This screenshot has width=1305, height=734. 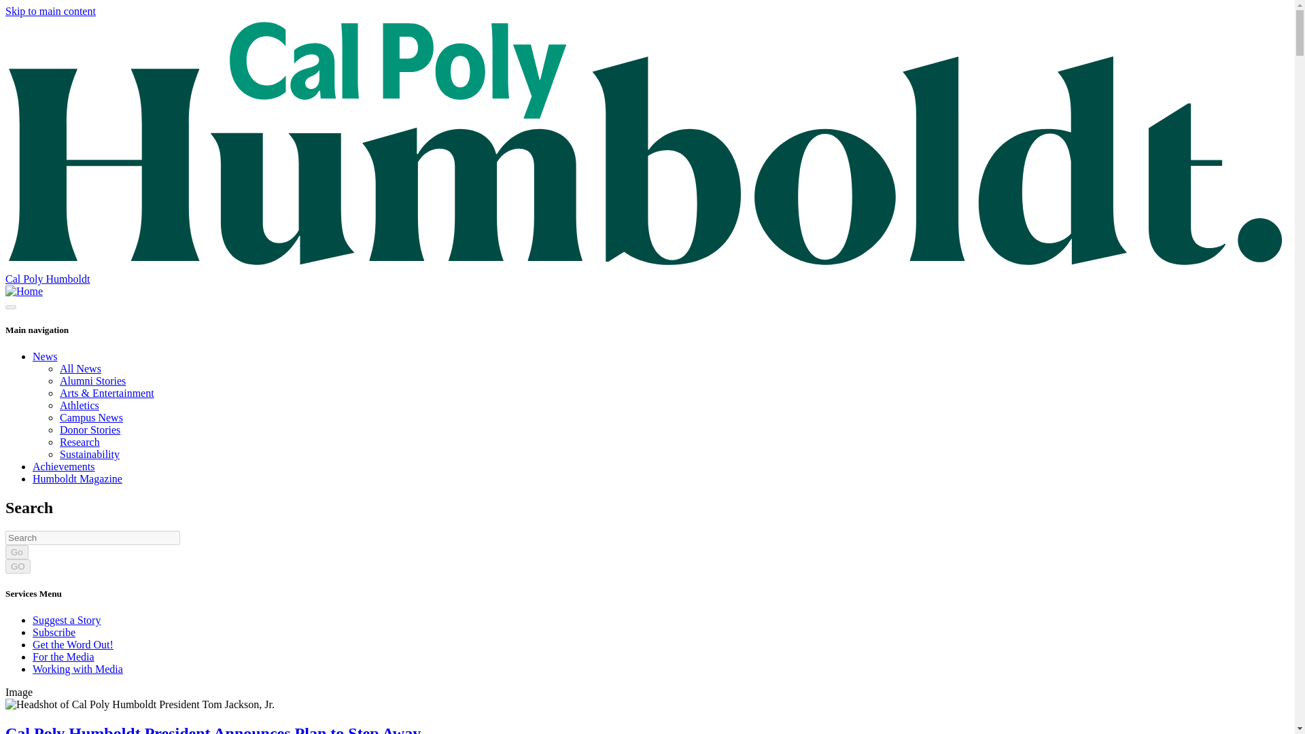 I want to click on GO, so click(x=18, y=565).